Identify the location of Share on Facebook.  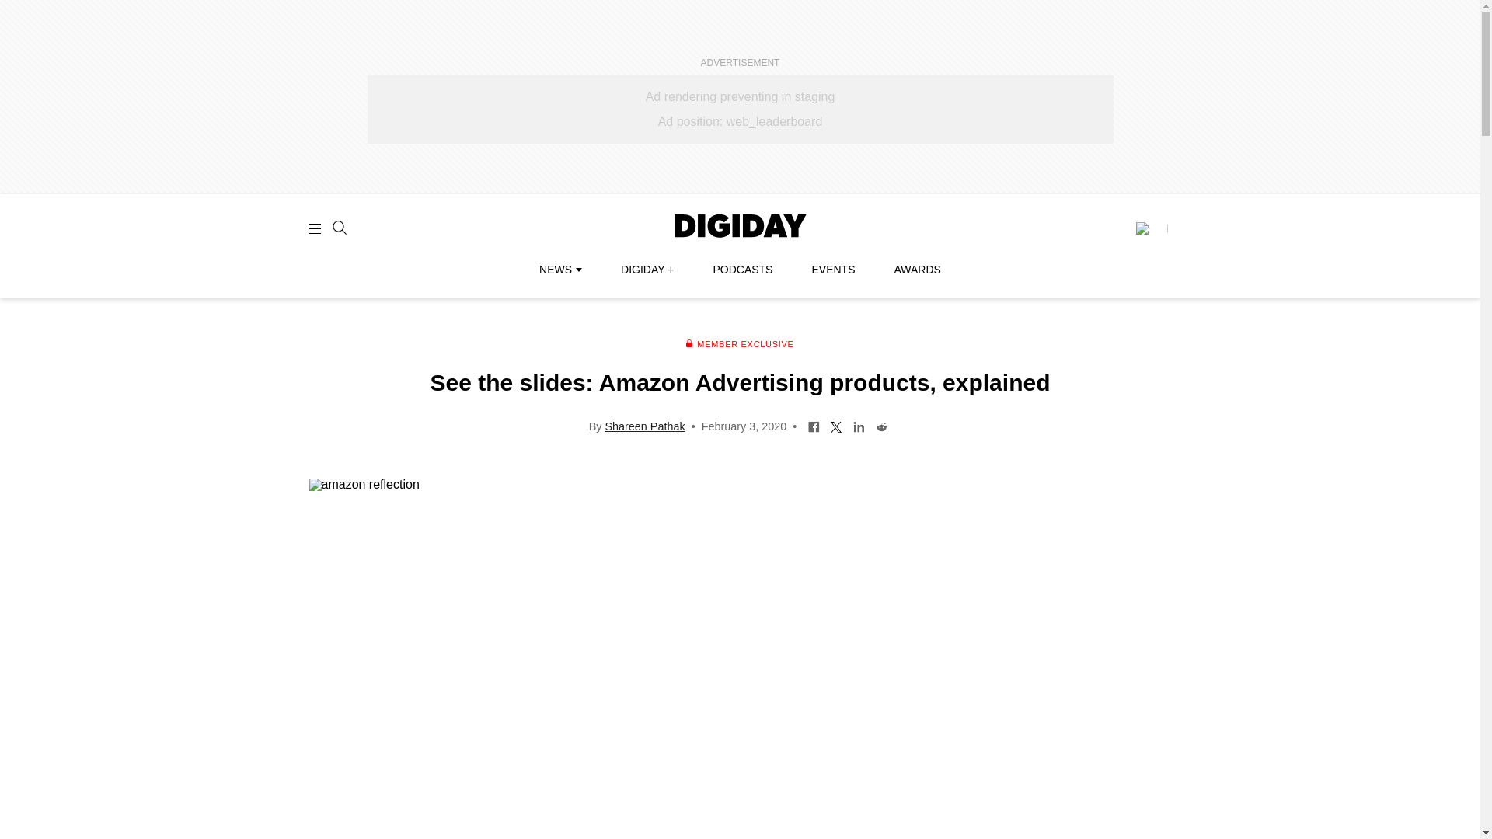
(814, 426).